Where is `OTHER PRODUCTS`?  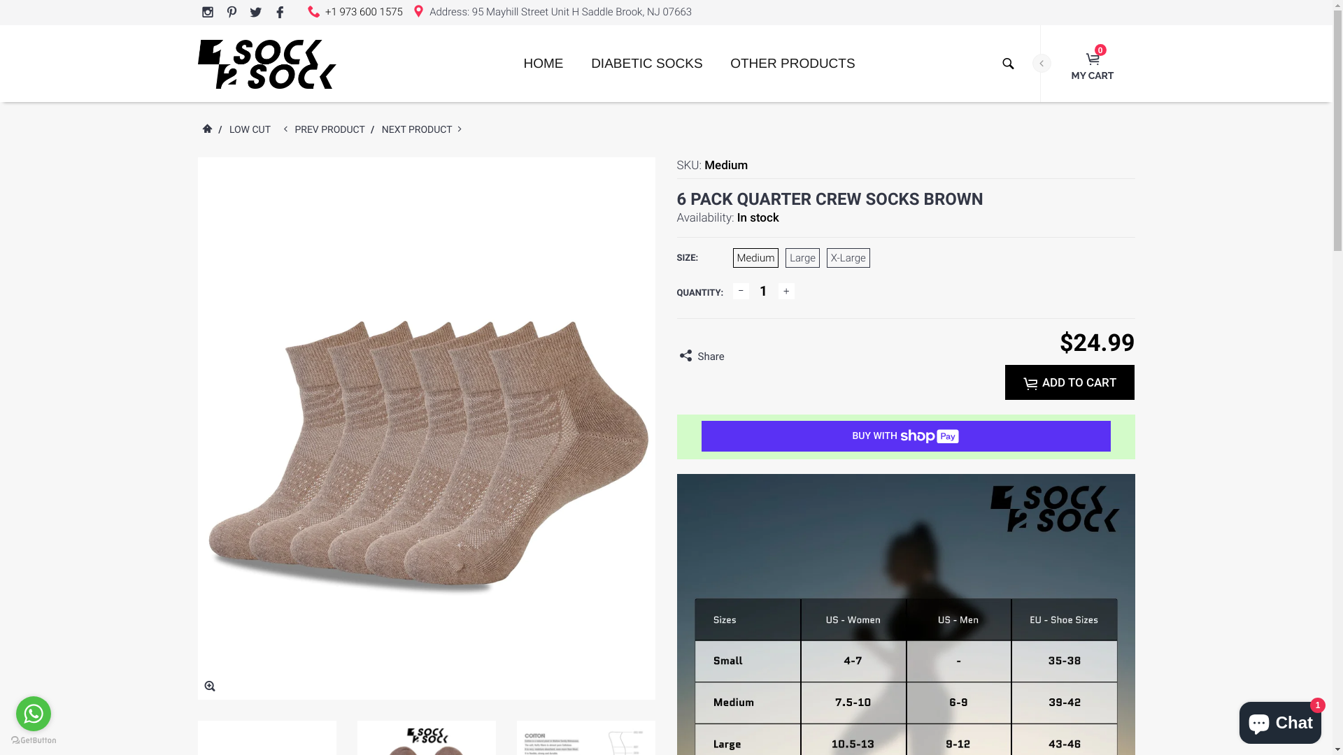
OTHER PRODUCTS is located at coordinates (793, 71).